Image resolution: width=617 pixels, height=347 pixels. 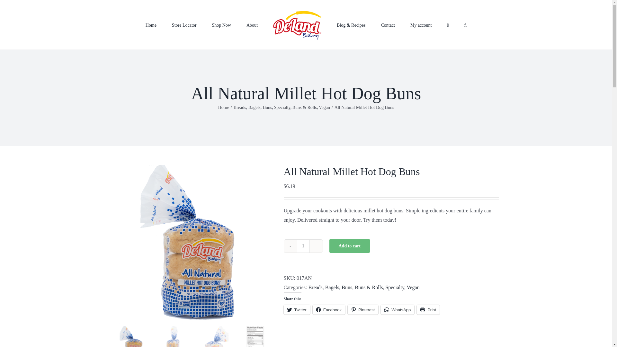 What do you see at coordinates (303, 246) in the screenshot?
I see `1` at bounding box center [303, 246].